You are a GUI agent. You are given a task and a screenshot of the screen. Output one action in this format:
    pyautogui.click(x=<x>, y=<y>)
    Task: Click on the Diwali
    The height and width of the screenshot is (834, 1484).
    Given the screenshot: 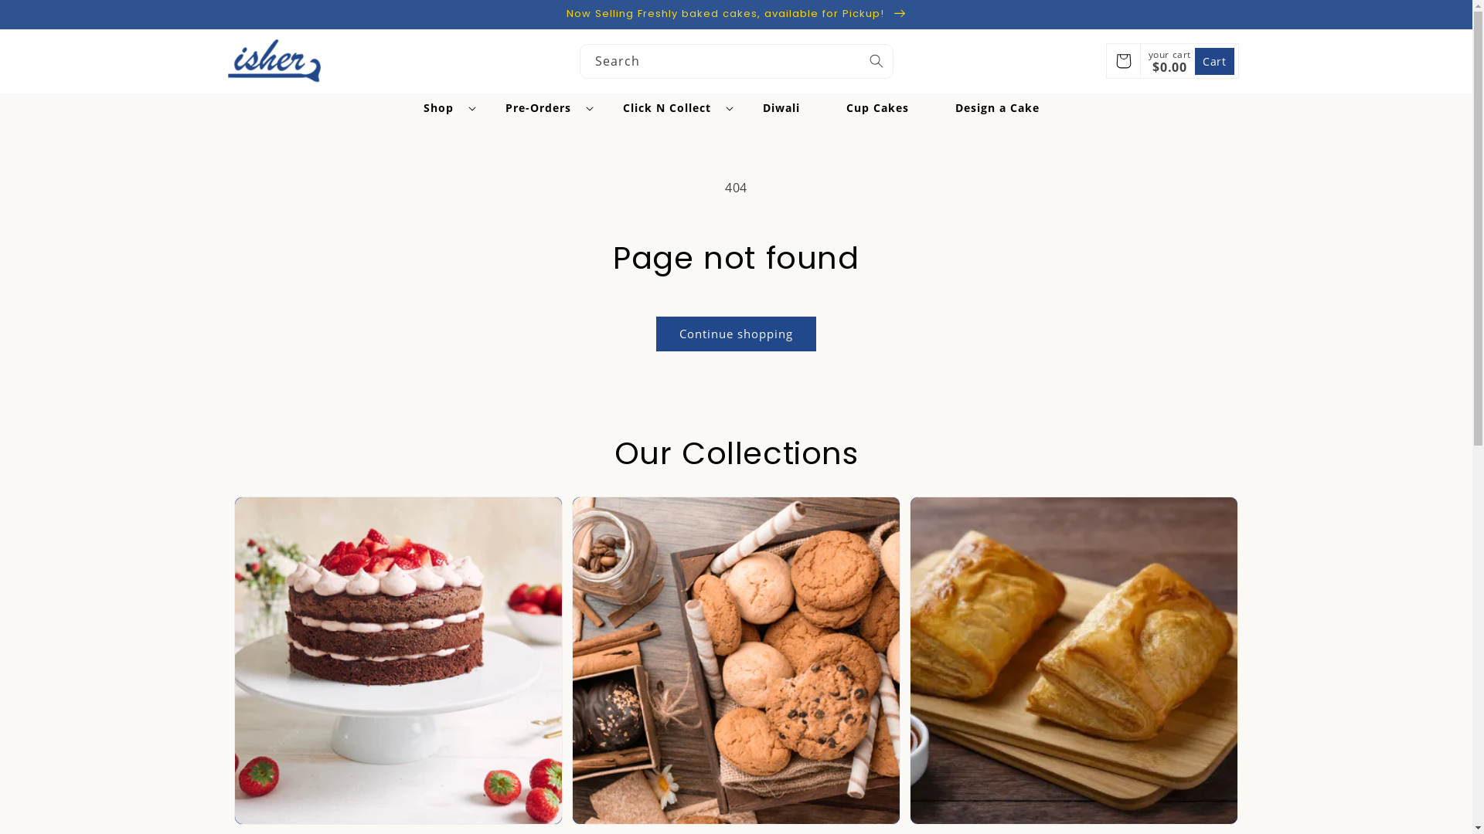 What is the action you would take?
    pyautogui.click(x=781, y=108)
    